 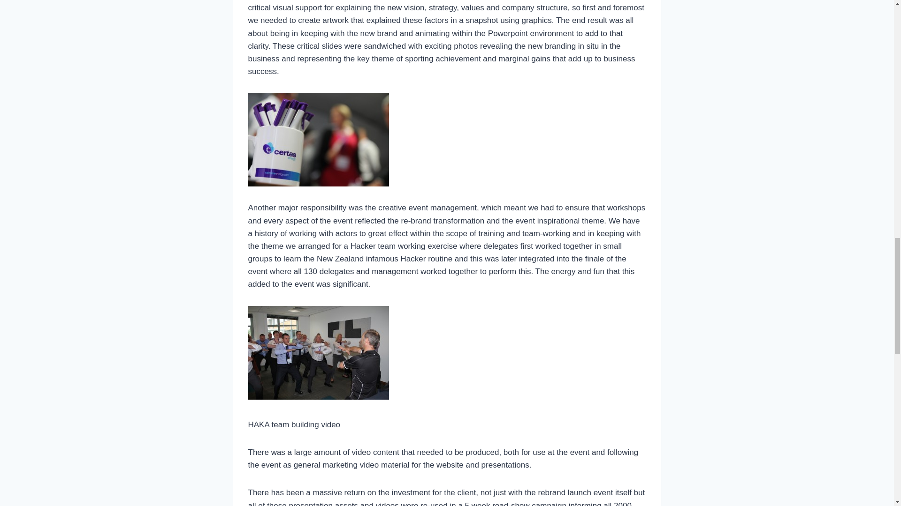 I want to click on brand re-launch event company presentation, so click(x=318, y=140).